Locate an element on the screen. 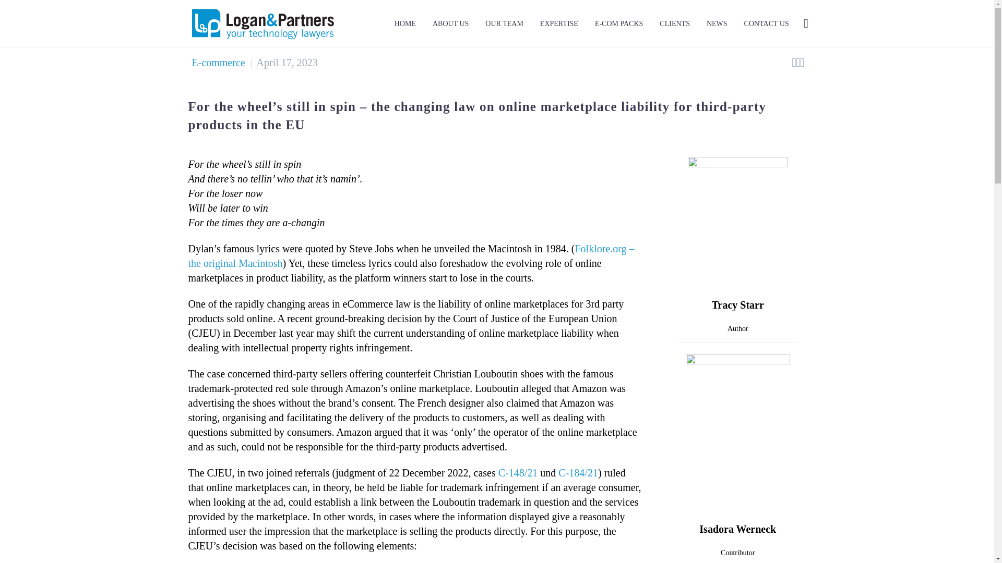 The width and height of the screenshot is (1002, 563). EXPERTISE is located at coordinates (559, 24).